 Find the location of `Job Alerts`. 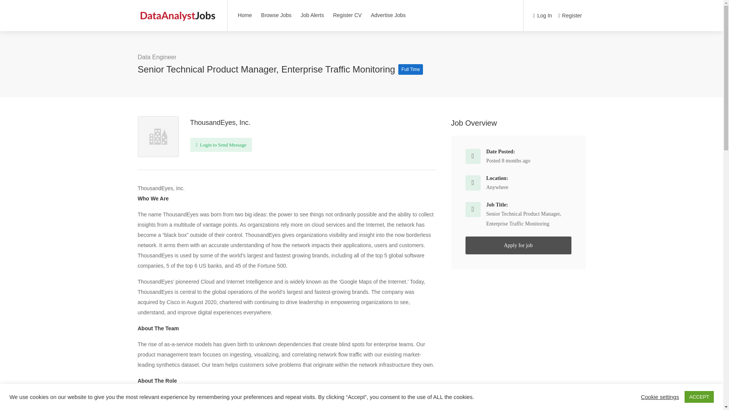

Job Alerts is located at coordinates (312, 15).